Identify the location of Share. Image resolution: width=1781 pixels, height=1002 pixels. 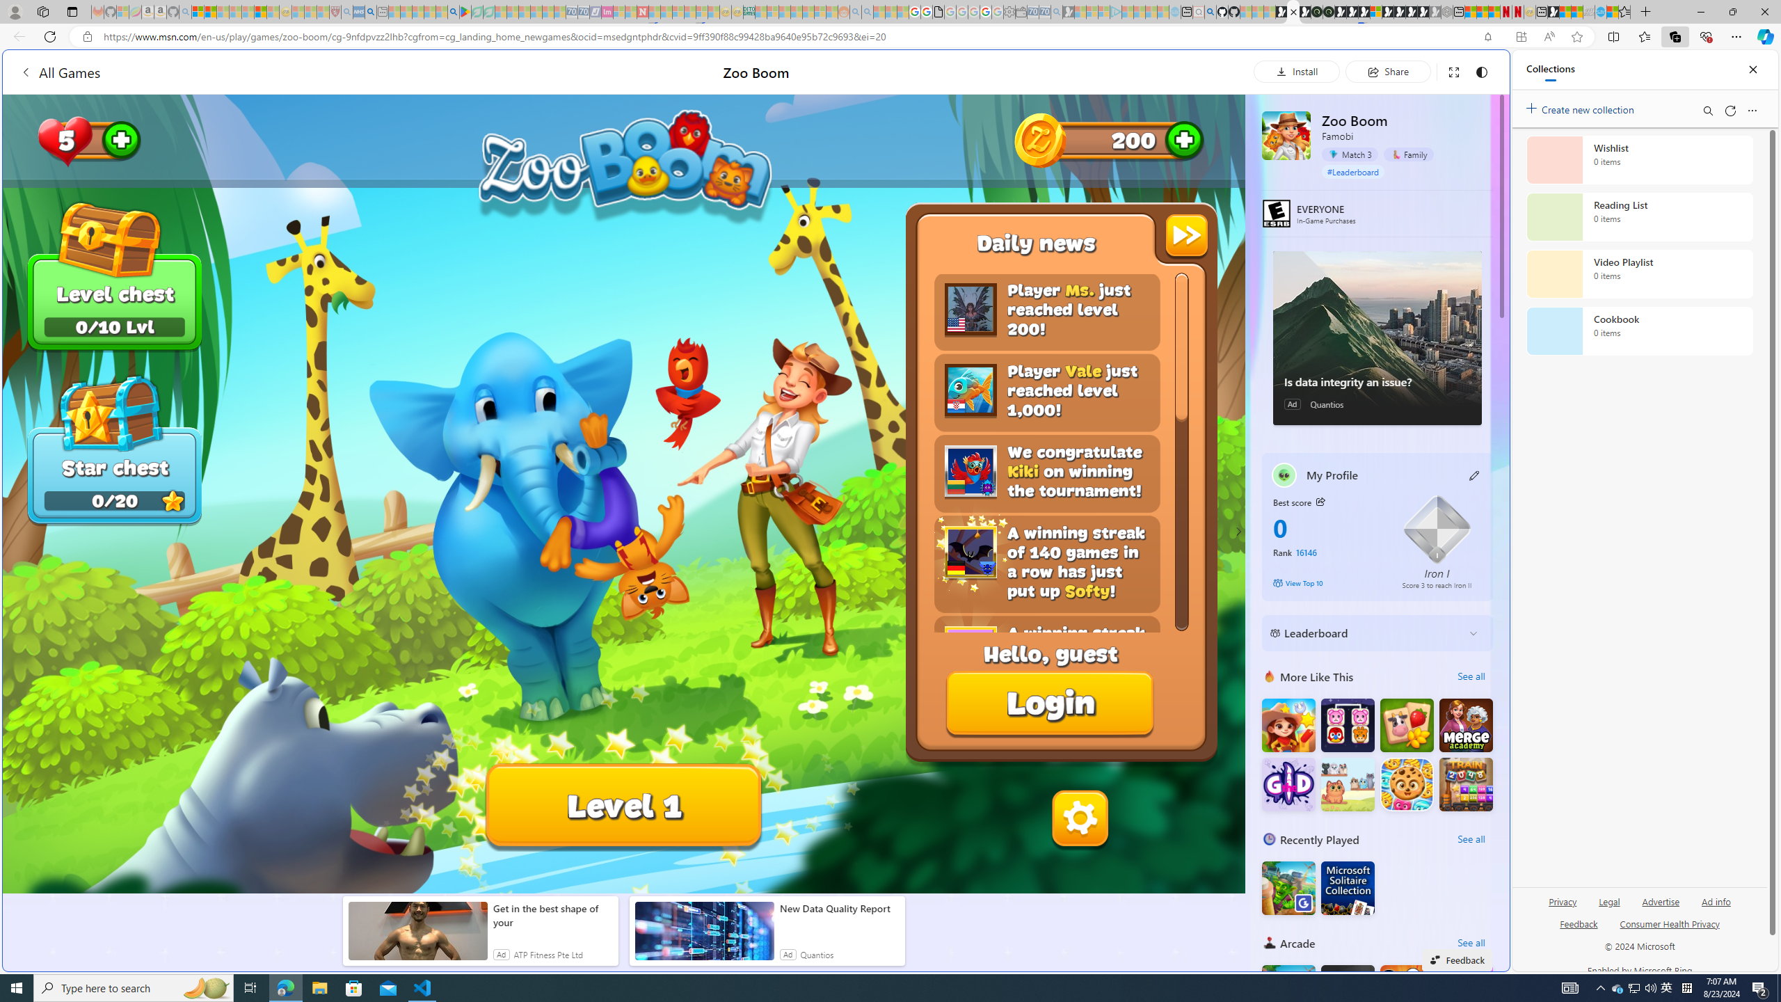
(1388, 71).